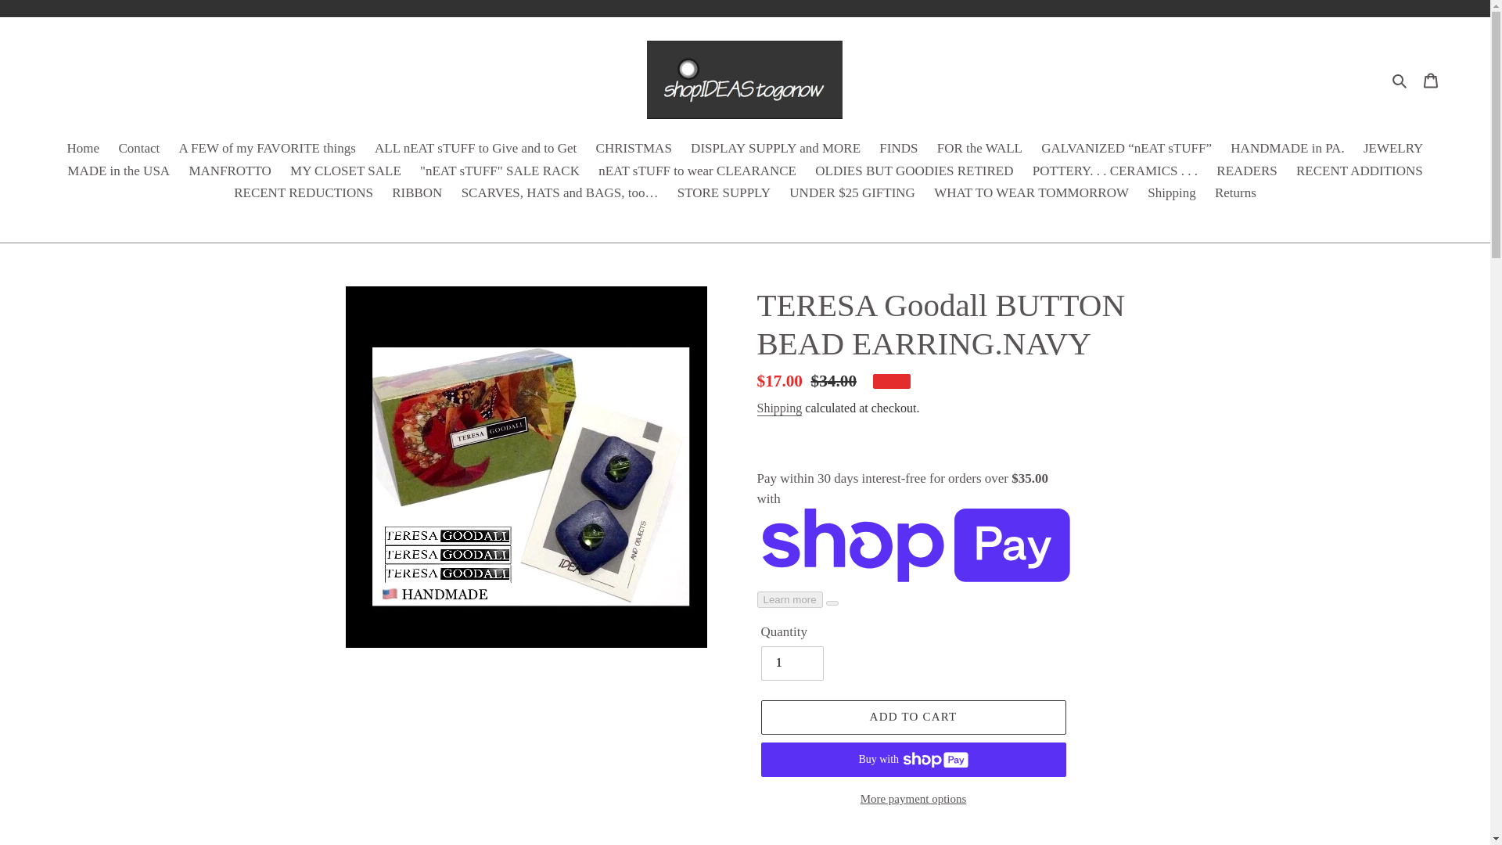 Image resolution: width=1502 pixels, height=845 pixels. Describe the element at coordinates (138, 150) in the screenshot. I see `Contact` at that location.